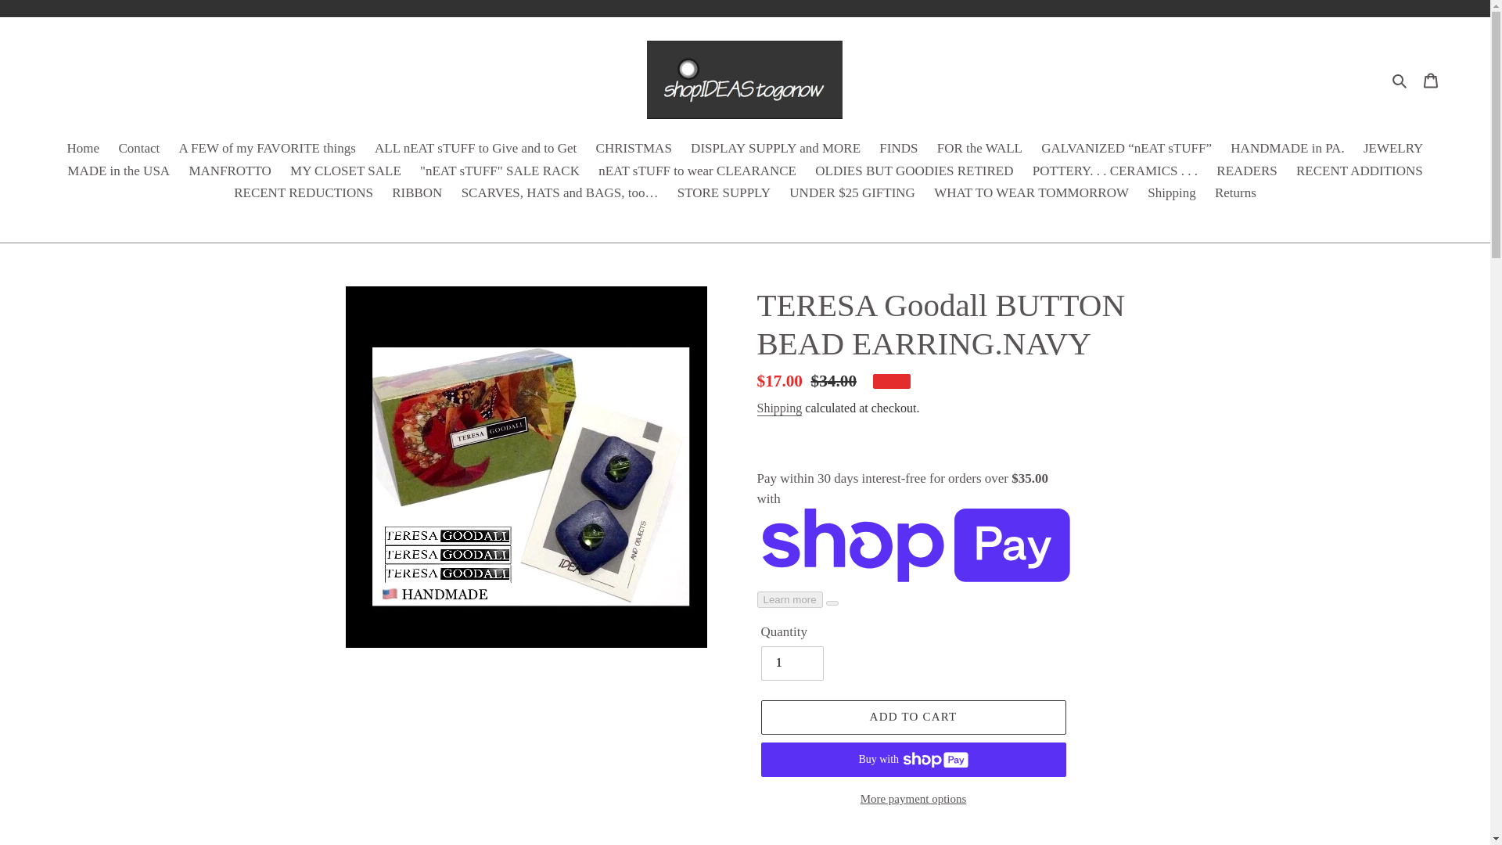 Image resolution: width=1502 pixels, height=845 pixels. Describe the element at coordinates (138, 150) in the screenshot. I see `Contact` at that location.